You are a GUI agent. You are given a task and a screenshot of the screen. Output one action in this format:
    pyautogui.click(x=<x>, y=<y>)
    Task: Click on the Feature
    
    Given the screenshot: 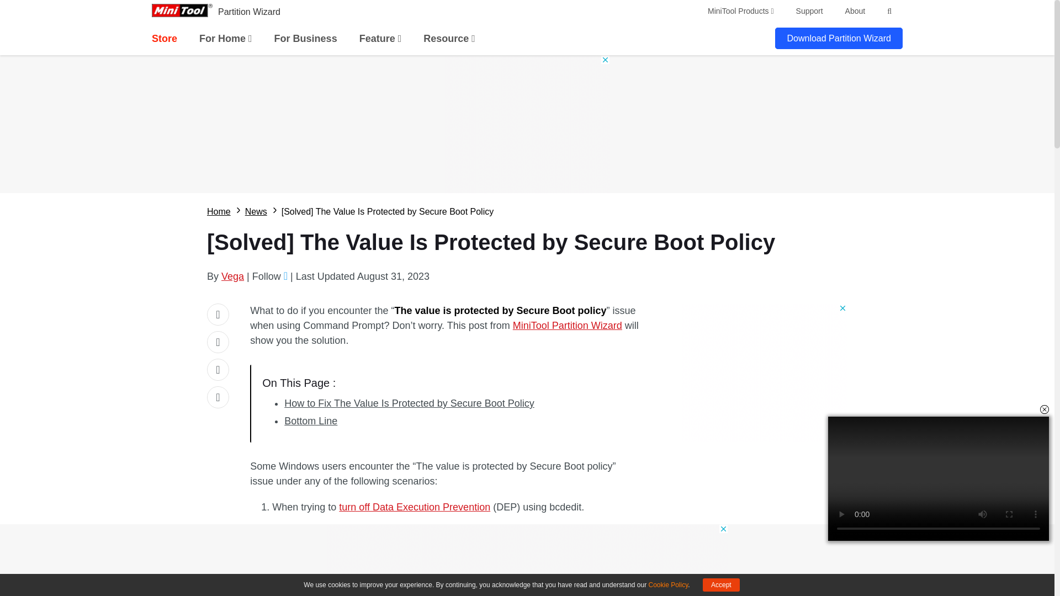 What is the action you would take?
    pyautogui.click(x=380, y=39)
    